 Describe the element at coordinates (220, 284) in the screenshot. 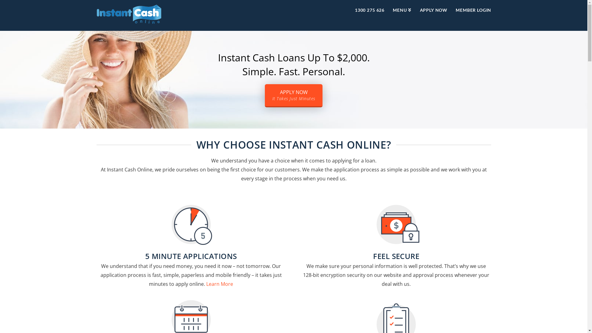

I see `Learn More` at that location.